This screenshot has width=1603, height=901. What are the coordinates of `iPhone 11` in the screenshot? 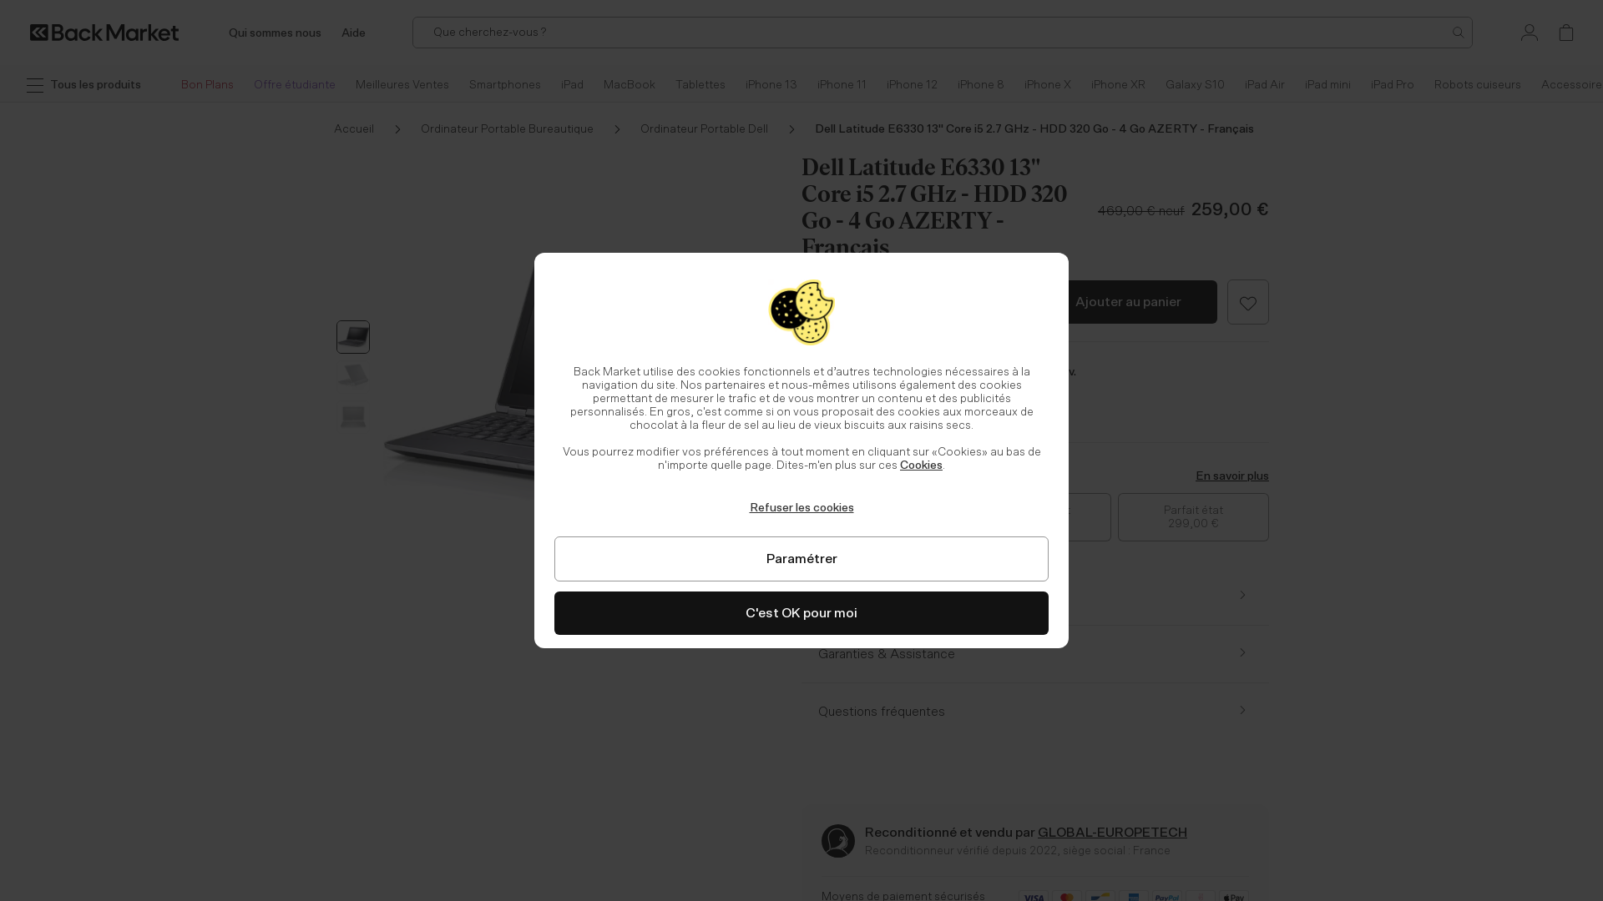 It's located at (842, 85).